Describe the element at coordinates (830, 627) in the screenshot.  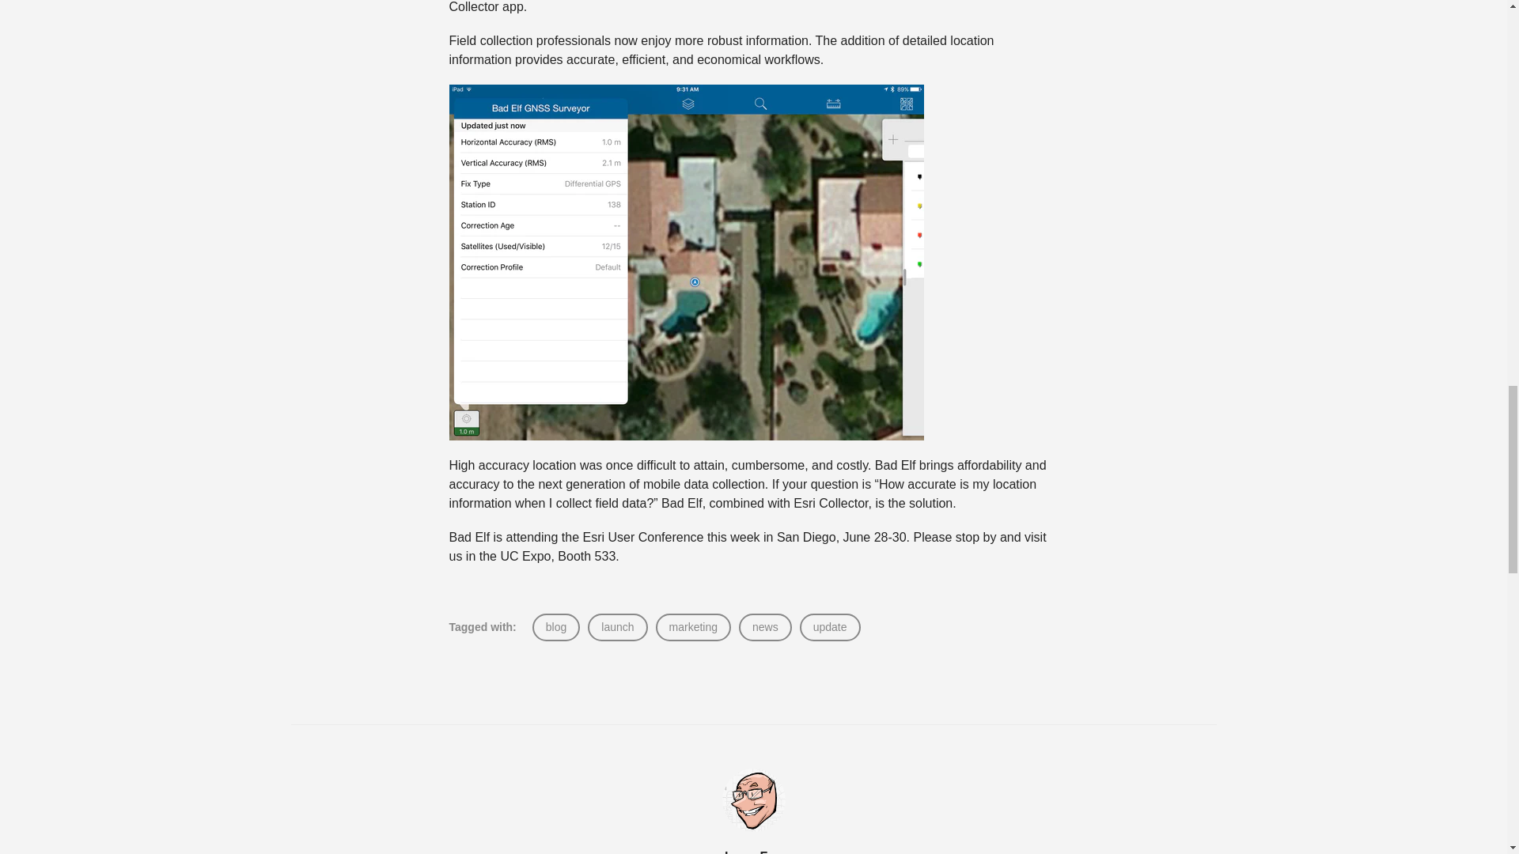
I see `Show articles tagged update` at that location.